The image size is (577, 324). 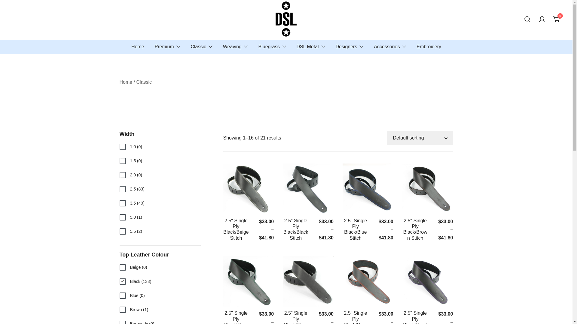 I want to click on 2.5" Single Ply Black/Brown Stitch, so click(x=415, y=229).